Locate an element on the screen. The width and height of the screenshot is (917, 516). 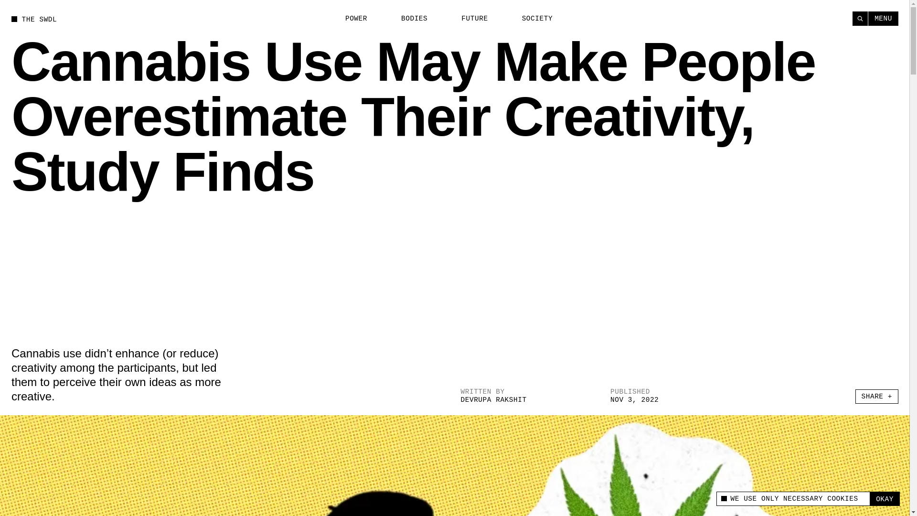
BODIES is located at coordinates (409, 19).